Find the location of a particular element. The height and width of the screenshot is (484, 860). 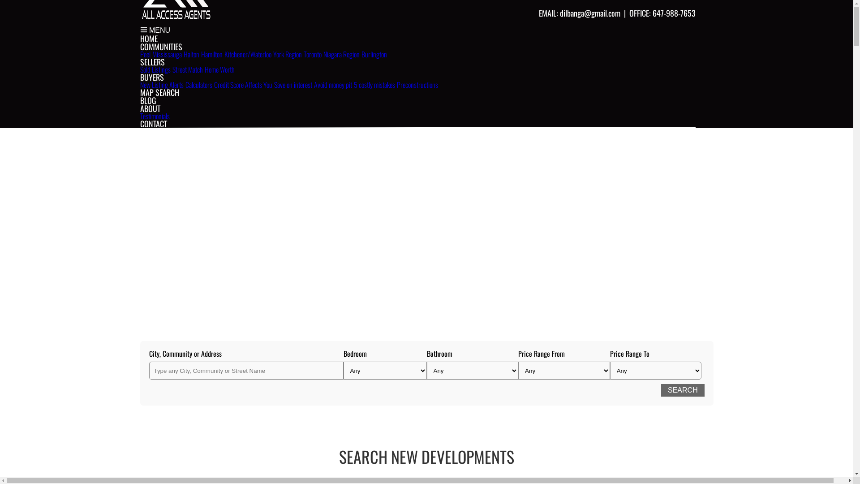

COMMUNITIES is located at coordinates (161, 47).